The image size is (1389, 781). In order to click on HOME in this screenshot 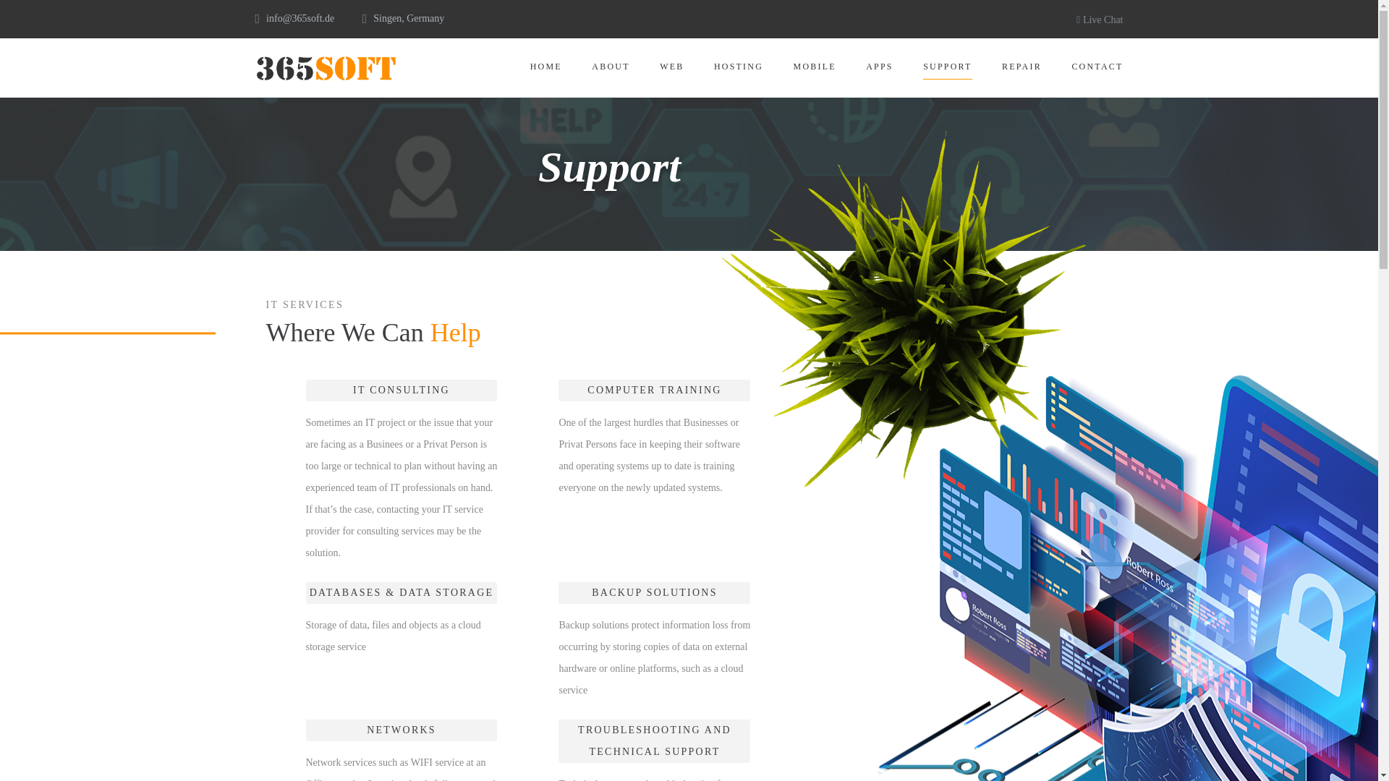, I will do `click(546, 70)`.